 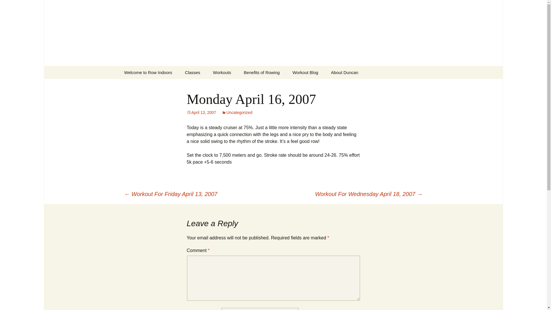 What do you see at coordinates (237, 113) in the screenshot?
I see `Uncategorized` at bounding box center [237, 113].